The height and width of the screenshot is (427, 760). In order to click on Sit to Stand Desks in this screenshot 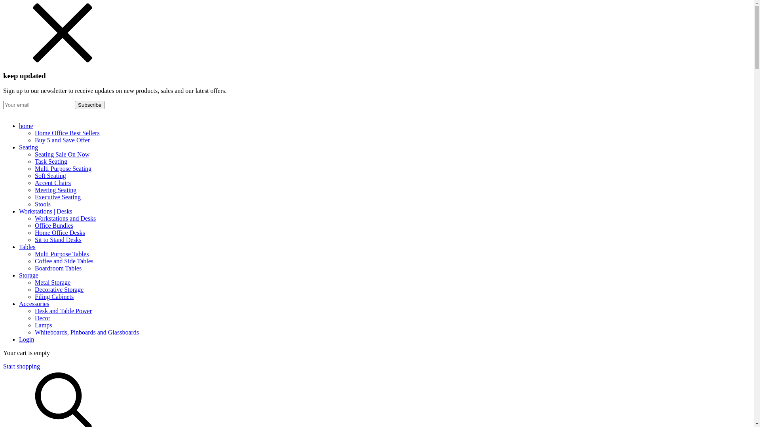, I will do `click(58, 240)`.